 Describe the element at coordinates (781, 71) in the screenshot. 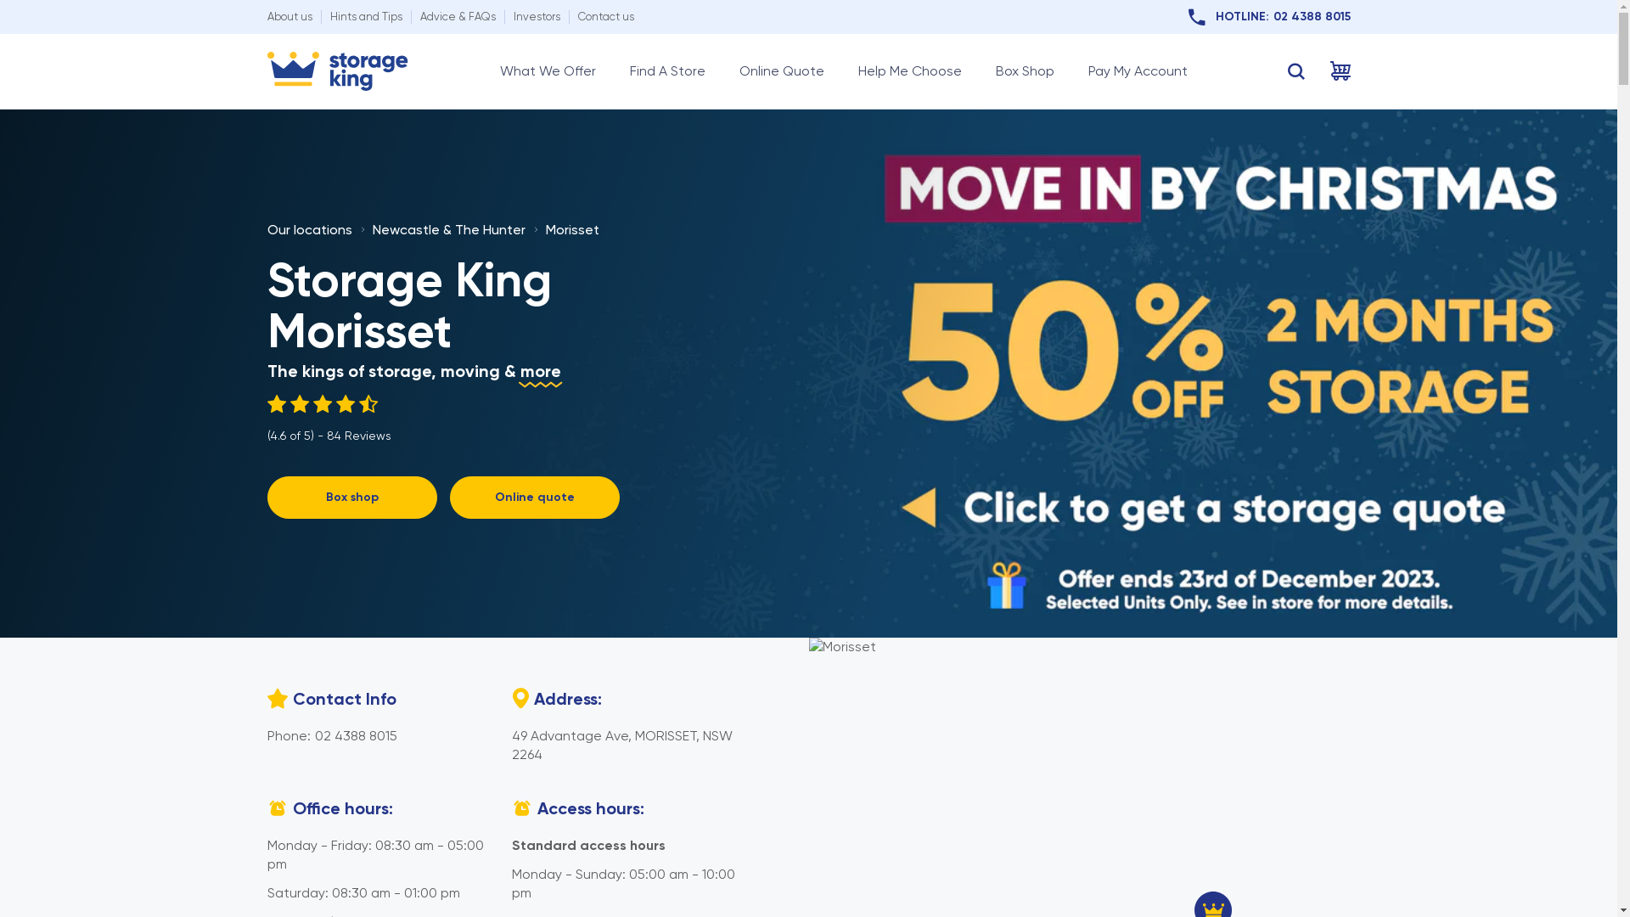

I see `Online Quote` at that location.